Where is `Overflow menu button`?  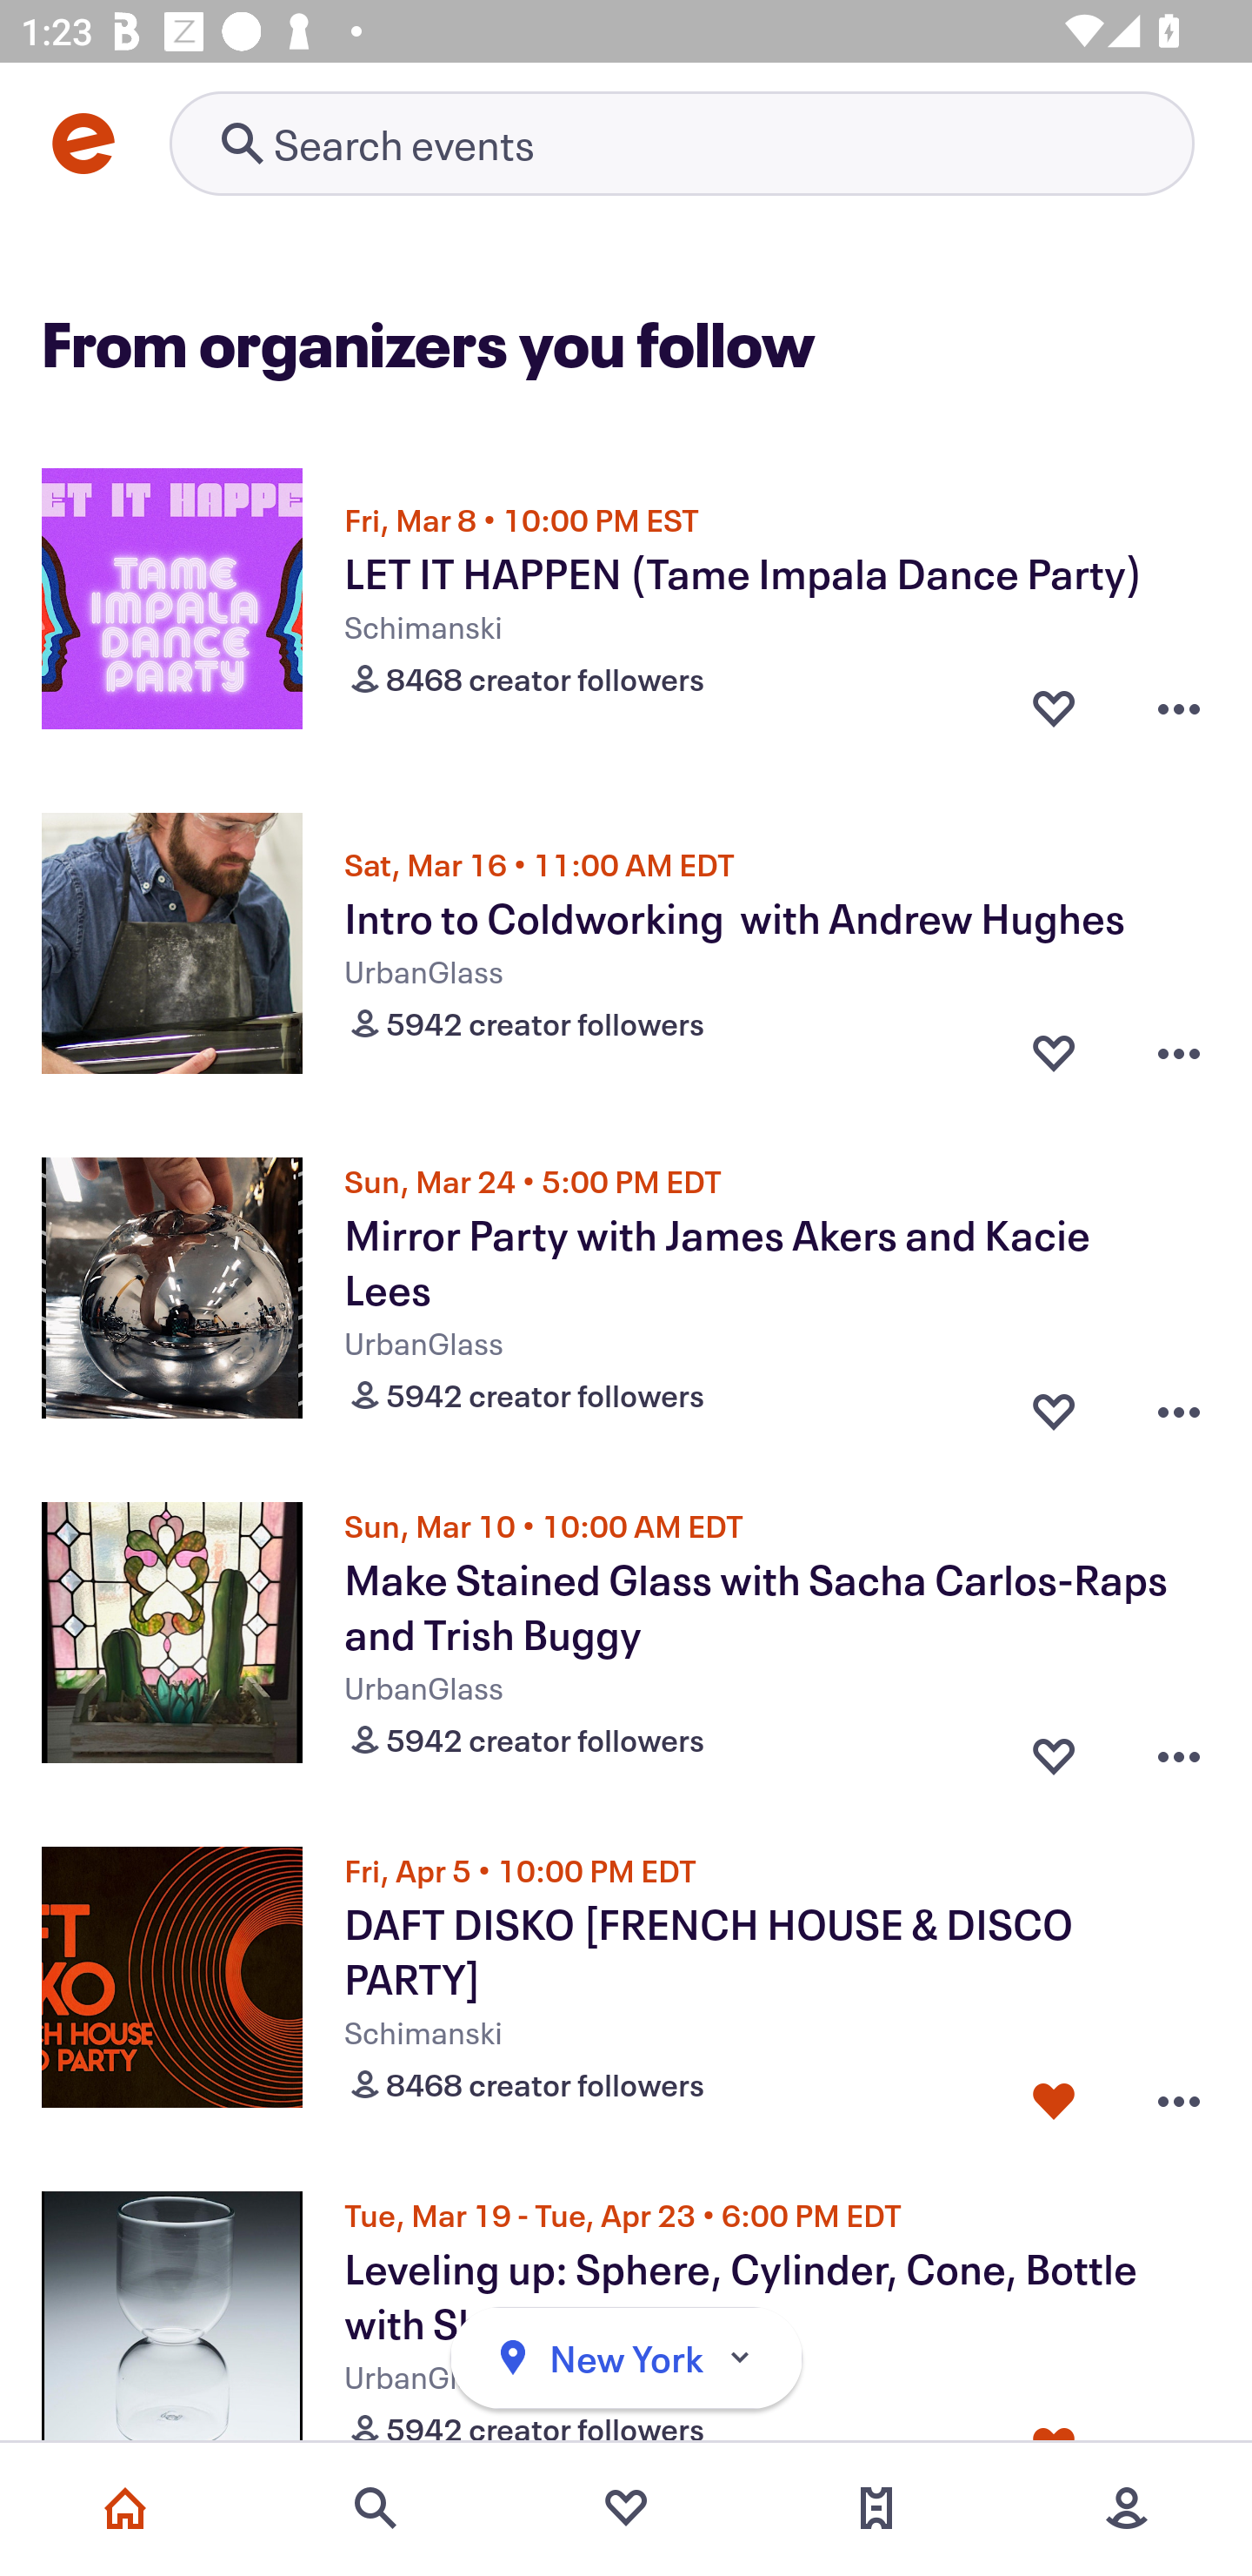 Overflow menu button is located at coordinates (1179, 708).